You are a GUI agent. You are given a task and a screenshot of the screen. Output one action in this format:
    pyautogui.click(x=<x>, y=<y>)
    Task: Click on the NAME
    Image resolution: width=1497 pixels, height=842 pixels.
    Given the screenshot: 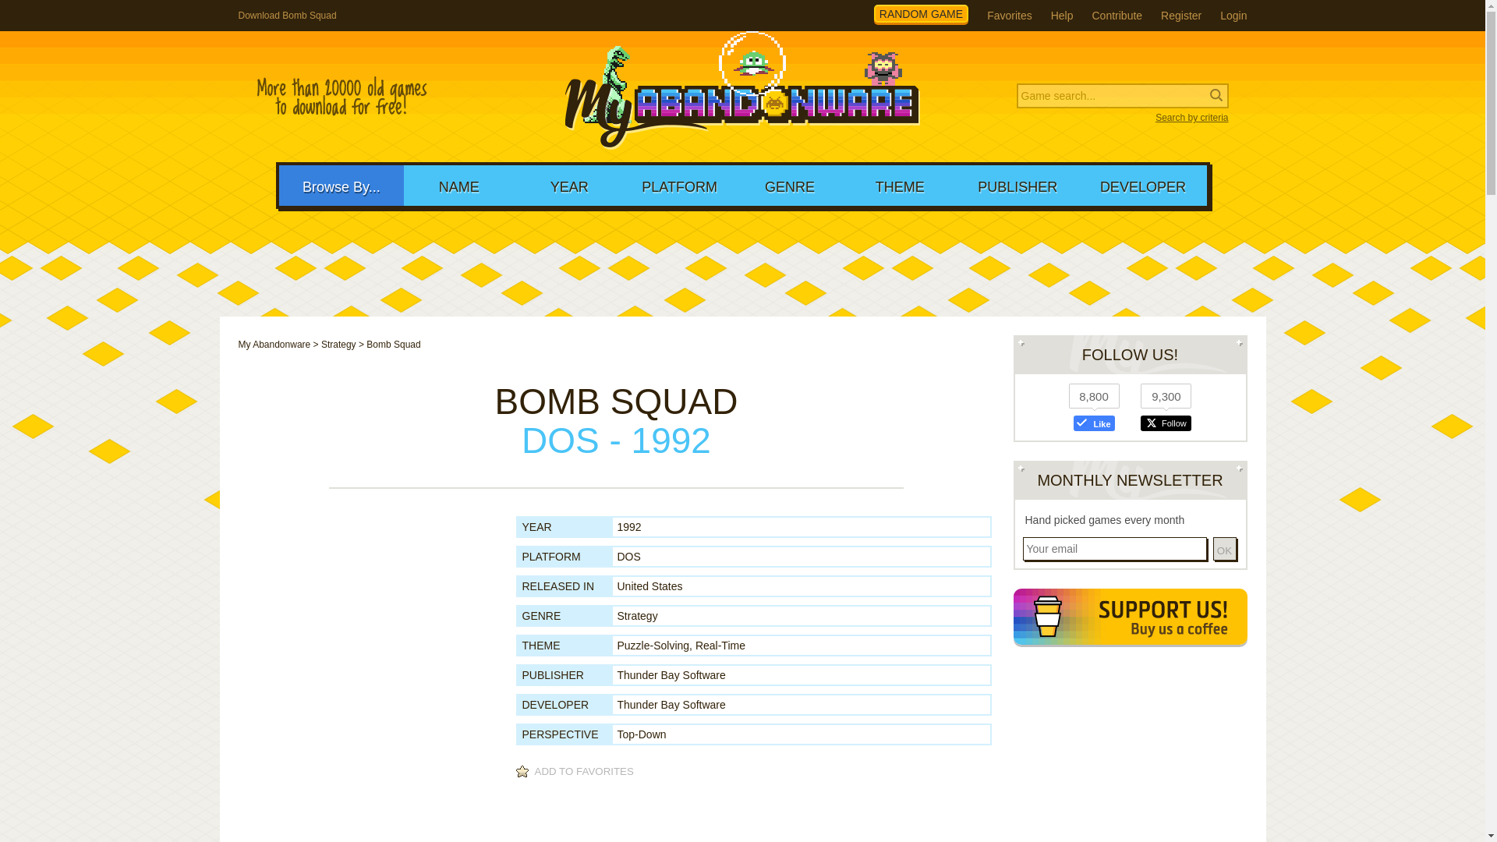 What is the action you would take?
    pyautogui.click(x=458, y=185)
    